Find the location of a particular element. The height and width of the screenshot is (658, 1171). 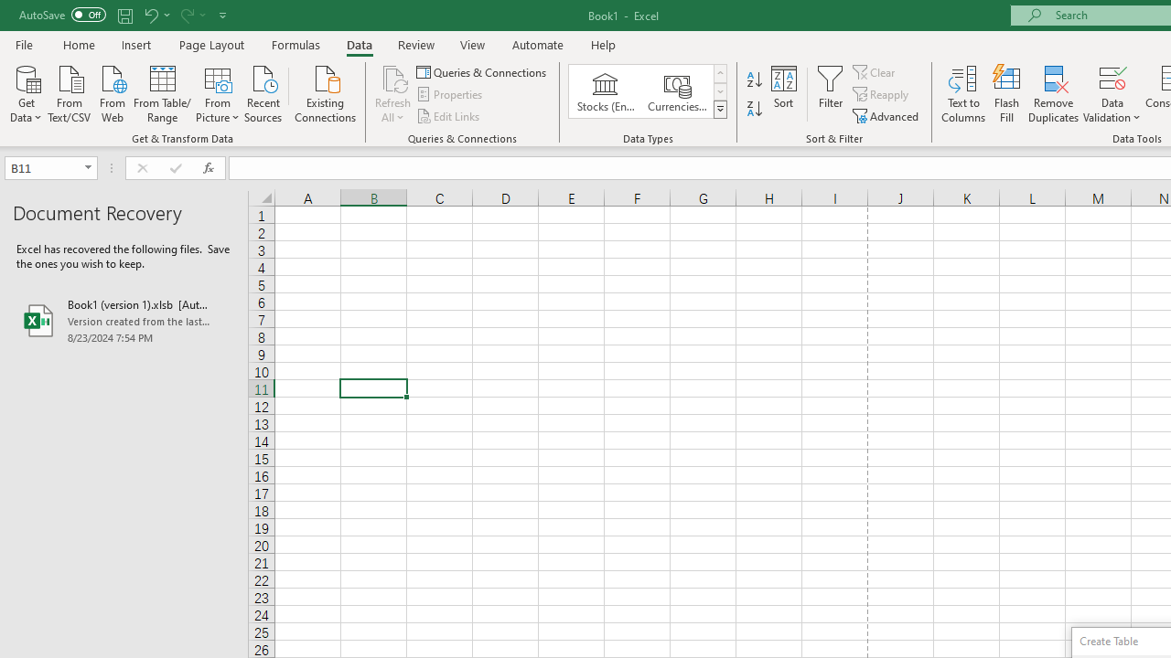

Edit Links is located at coordinates (449, 115).